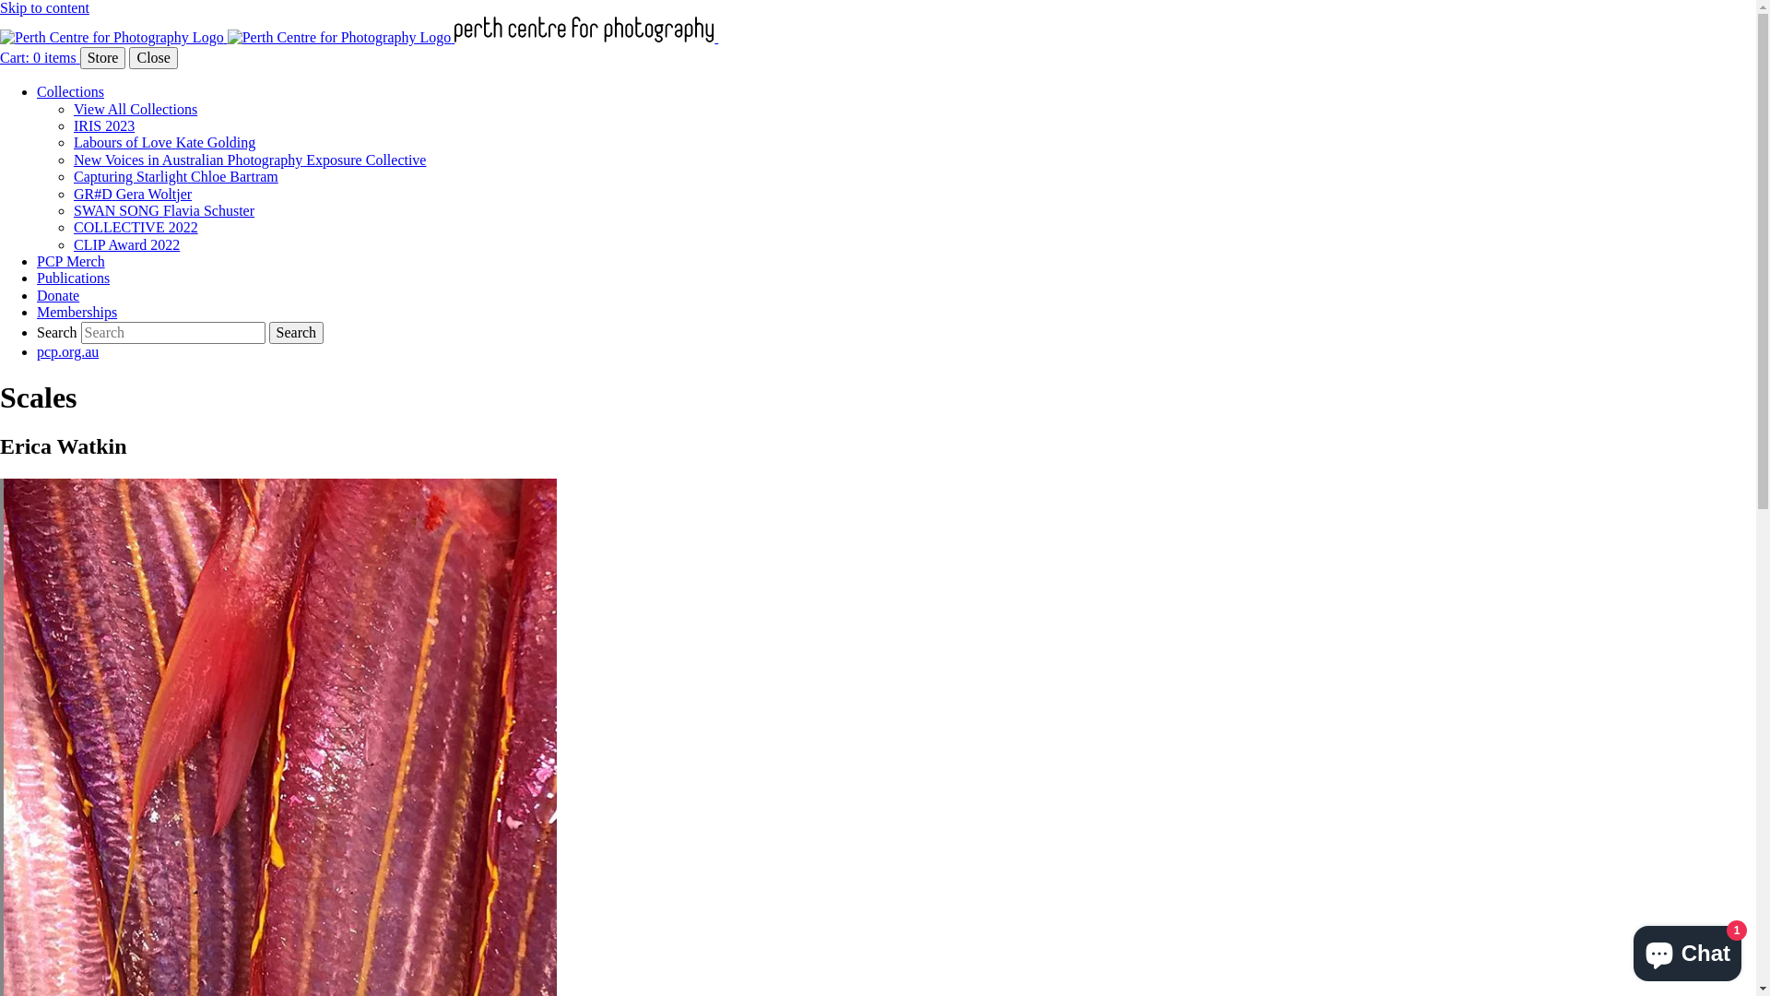 This screenshot has width=1770, height=996. Describe the element at coordinates (58, 295) in the screenshot. I see `Donate` at that location.